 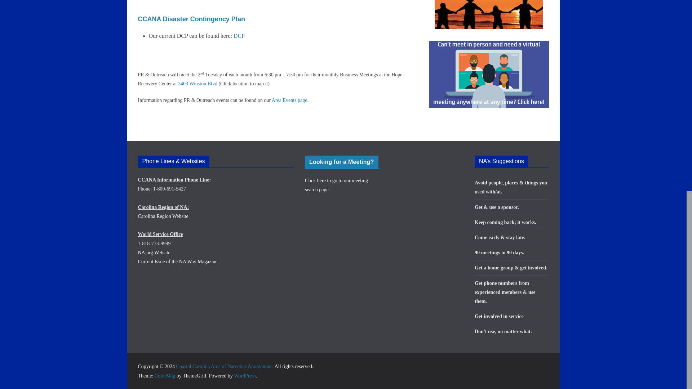 I want to click on Area Events page, so click(x=289, y=100).